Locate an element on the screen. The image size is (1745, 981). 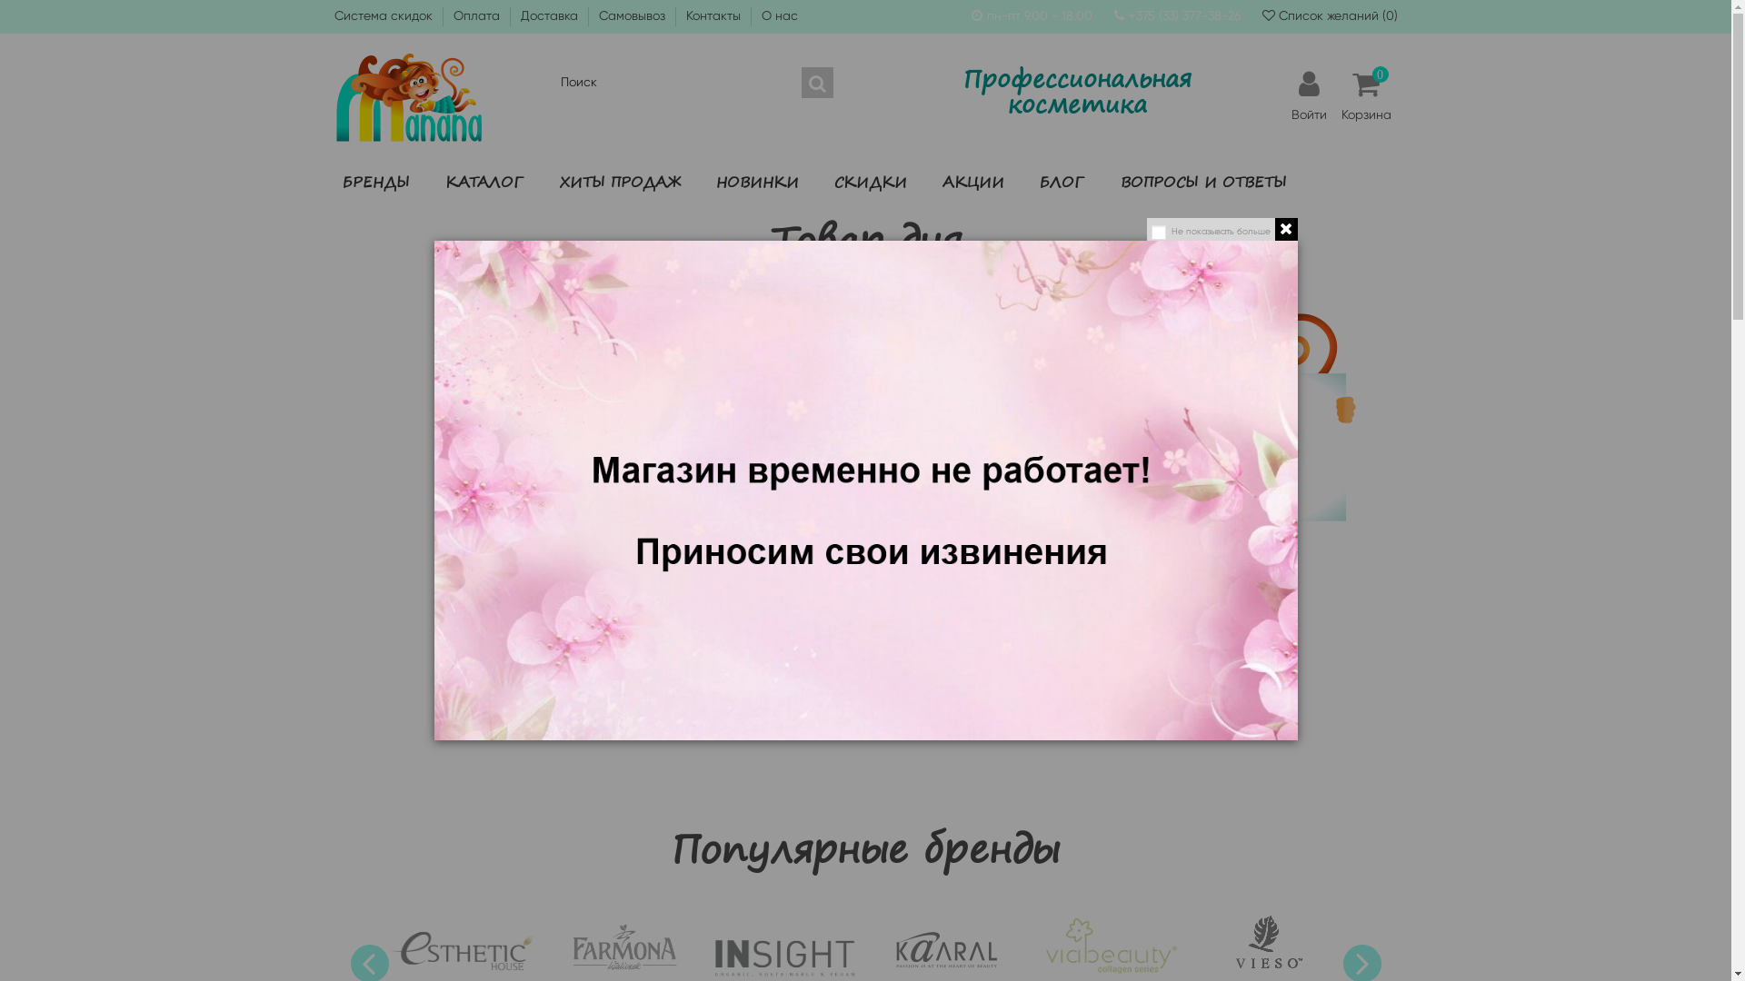
+375 (33) 377-38-26 is located at coordinates (1185, 15).